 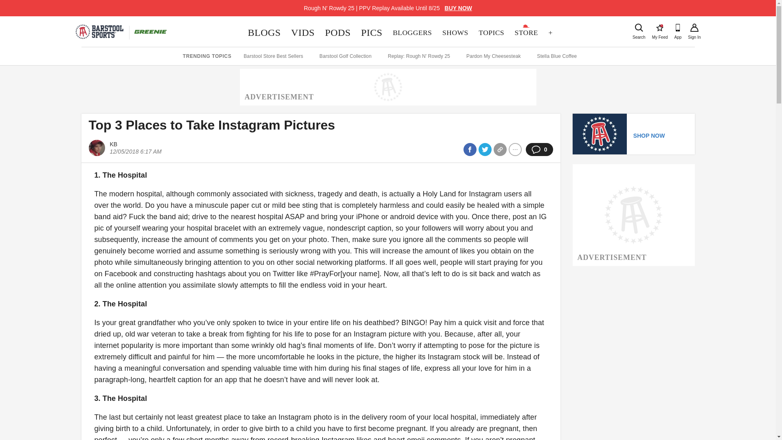 I want to click on PICS, so click(x=264, y=33).